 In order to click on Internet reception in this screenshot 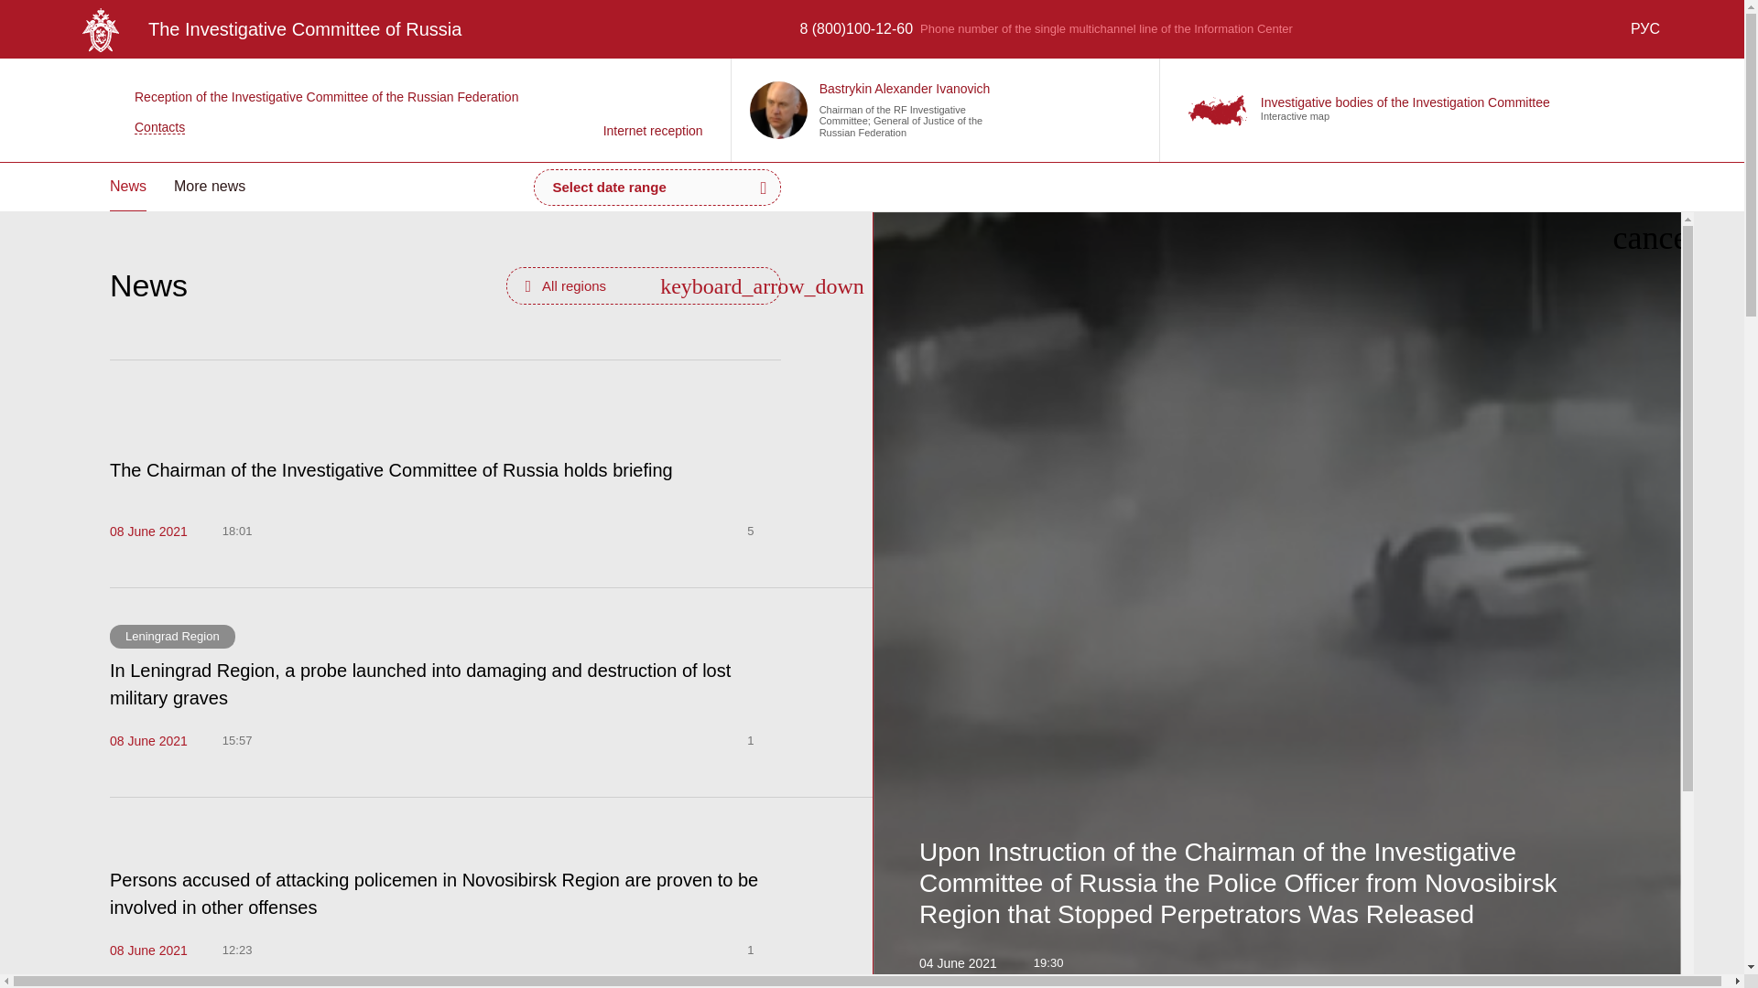, I will do `click(653, 110)`.